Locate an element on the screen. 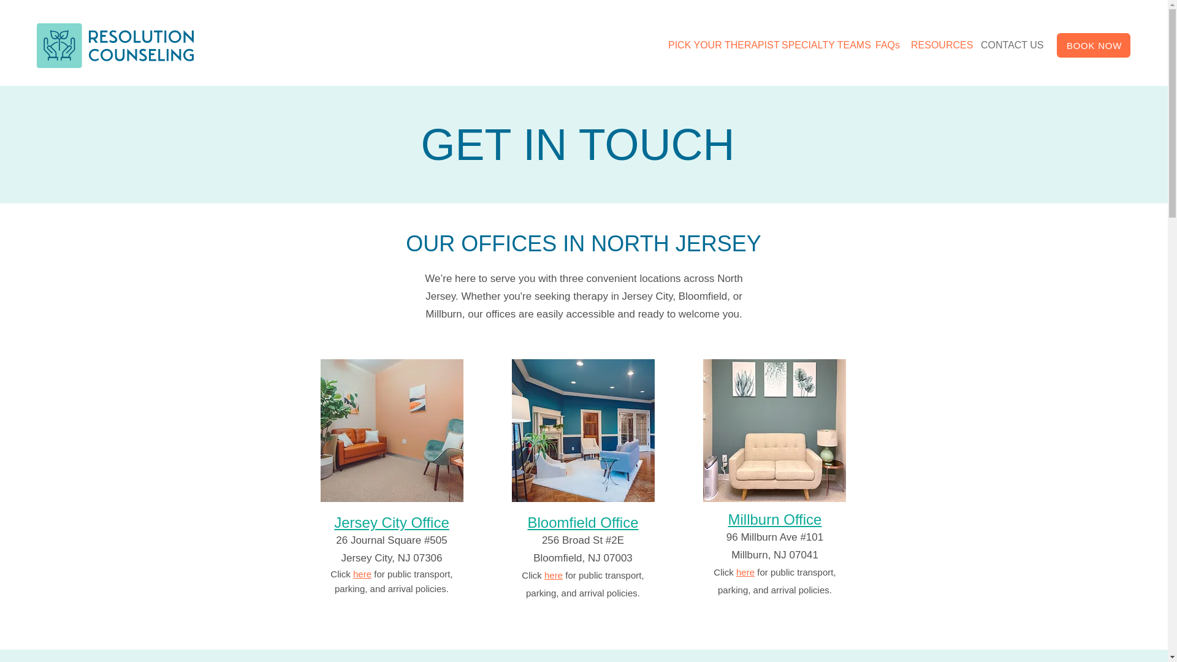 The width and height of the screenshot is (1177, 662). FAQs is located at coordinates (887, 45).